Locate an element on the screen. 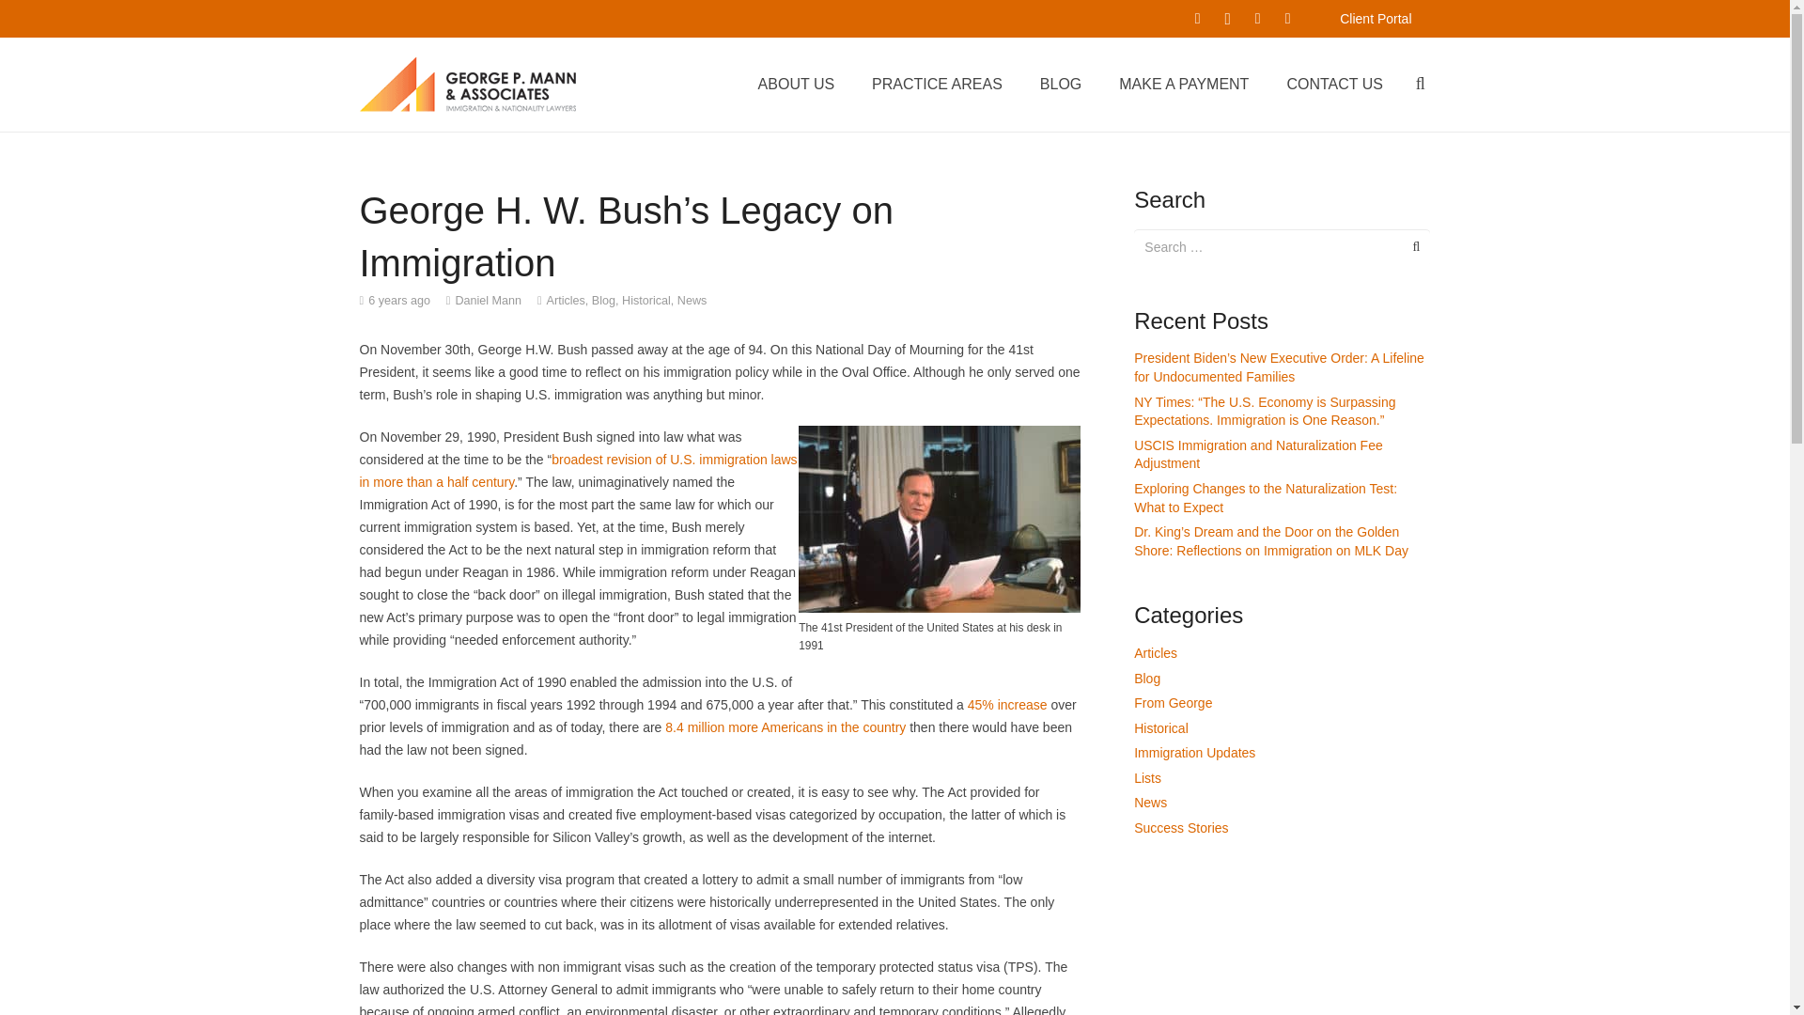 This screenshot has height=1015, width=1804. BLOG is located at coordinates (1060, 84).